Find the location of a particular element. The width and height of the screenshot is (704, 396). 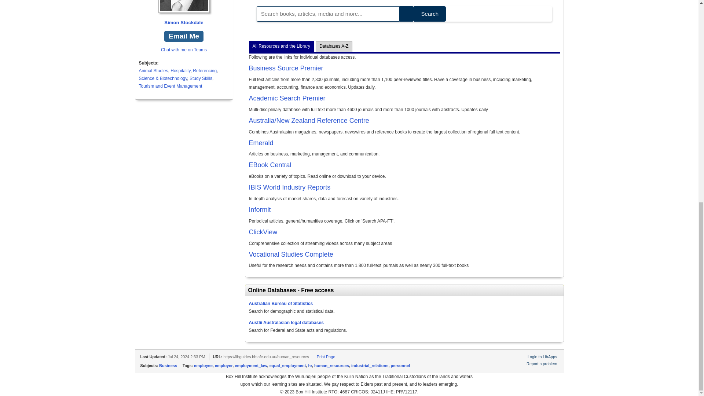

Chat with me on Teams is located at coordinates (184, 49).